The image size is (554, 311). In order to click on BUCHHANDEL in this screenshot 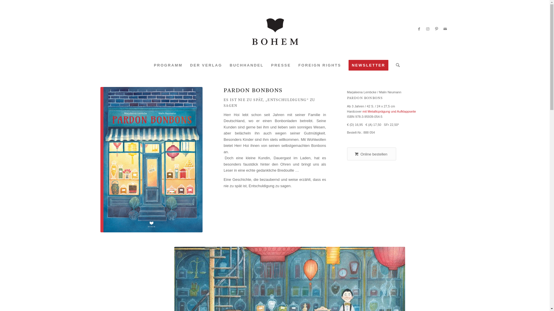, I will do `click(247, 65)`.